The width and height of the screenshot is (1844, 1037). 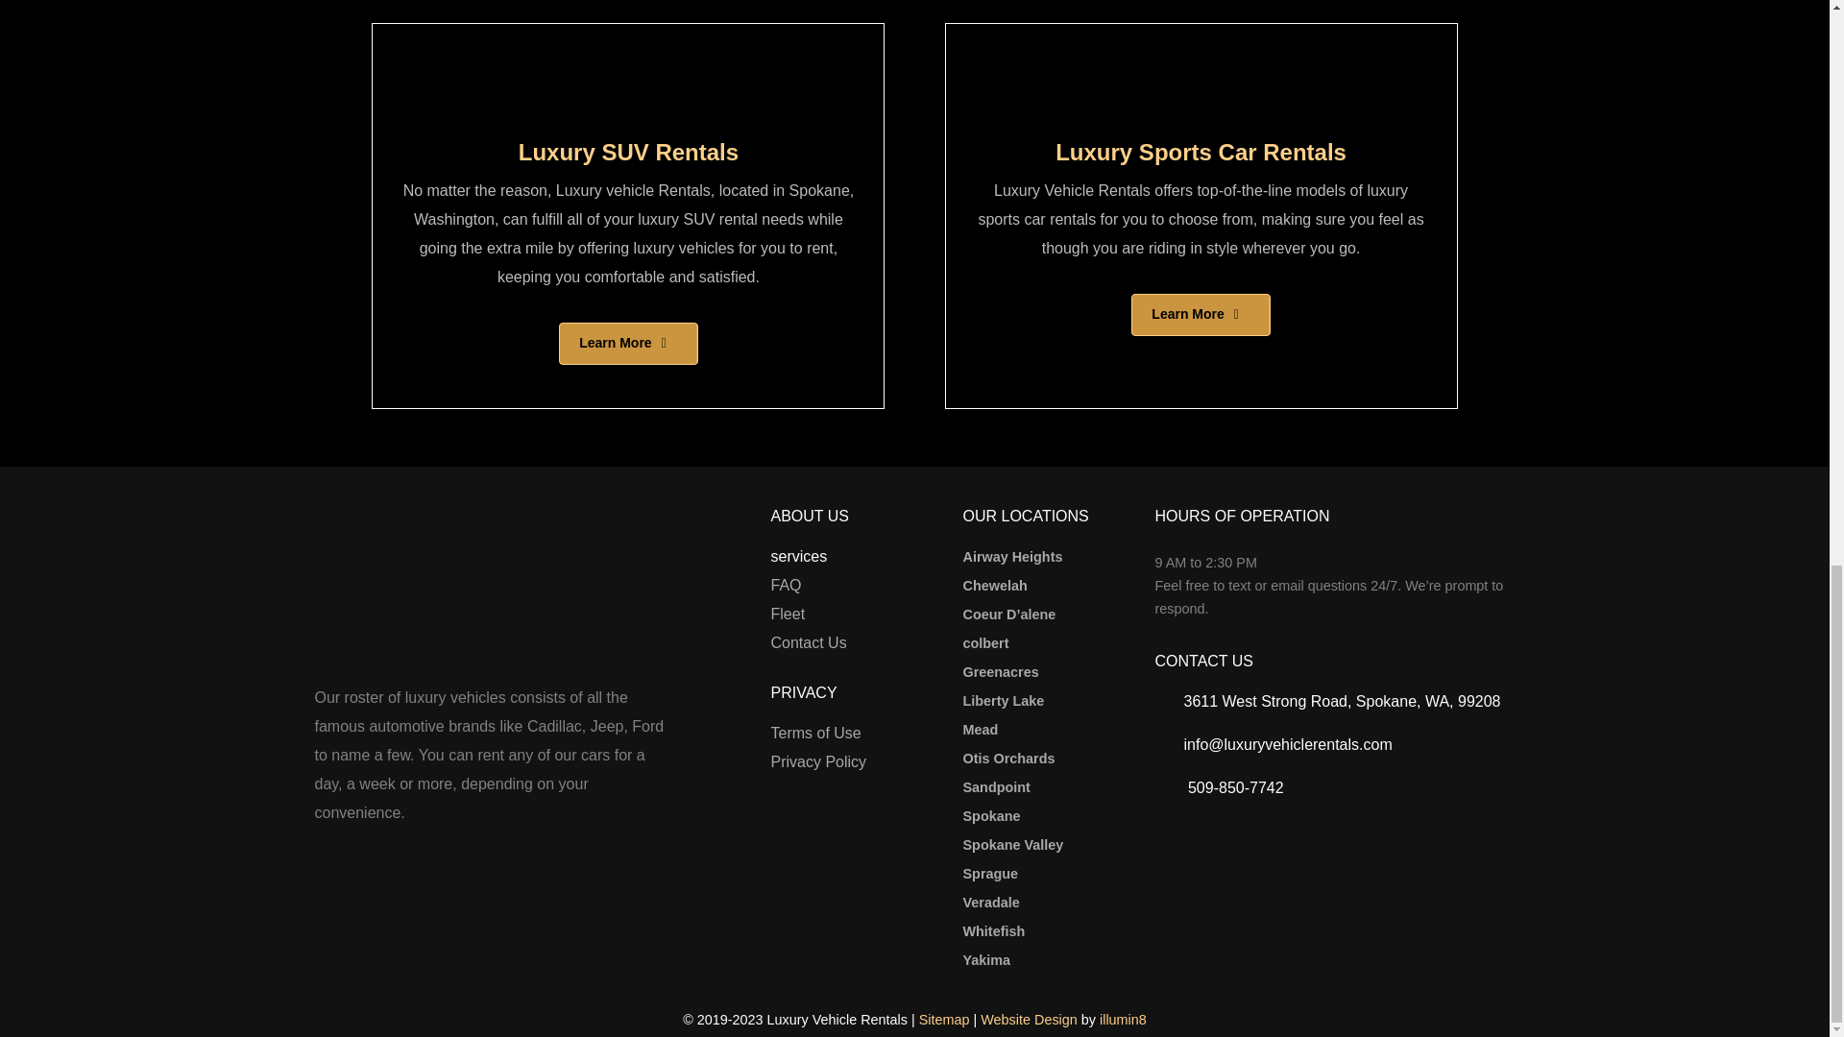 I want to click on services, so click(x=798, y=557).